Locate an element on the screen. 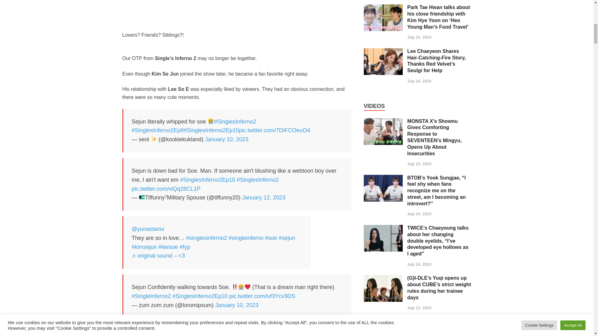 This screenshot has height=336, width=598. soe is located at coordinates (271, 238).